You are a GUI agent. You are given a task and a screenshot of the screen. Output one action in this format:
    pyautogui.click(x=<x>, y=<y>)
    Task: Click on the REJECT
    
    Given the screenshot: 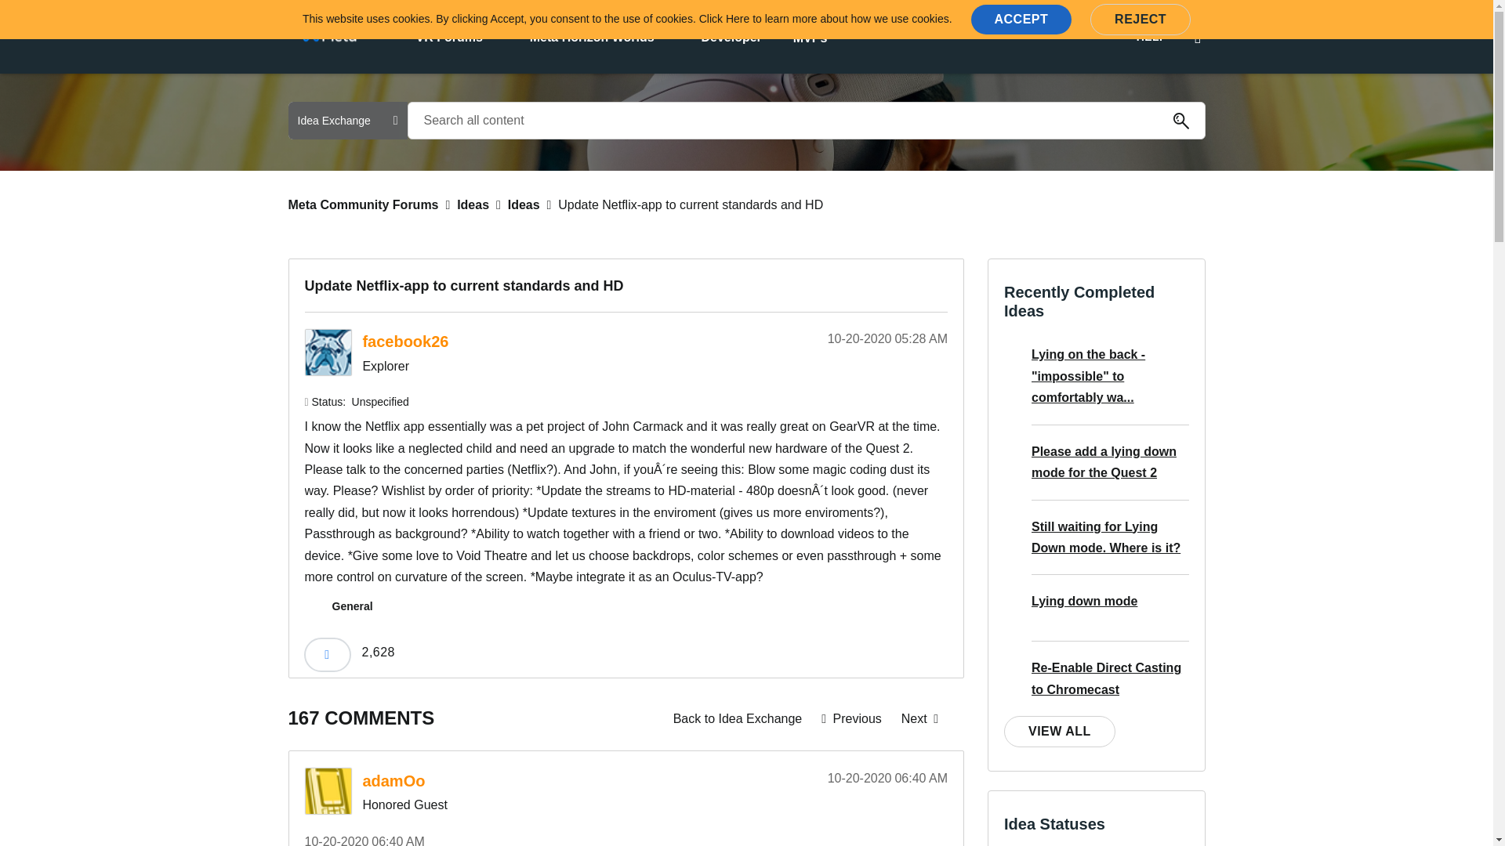 What is the action you would take?
    pyautogui.click(x=1140, y=20)
    